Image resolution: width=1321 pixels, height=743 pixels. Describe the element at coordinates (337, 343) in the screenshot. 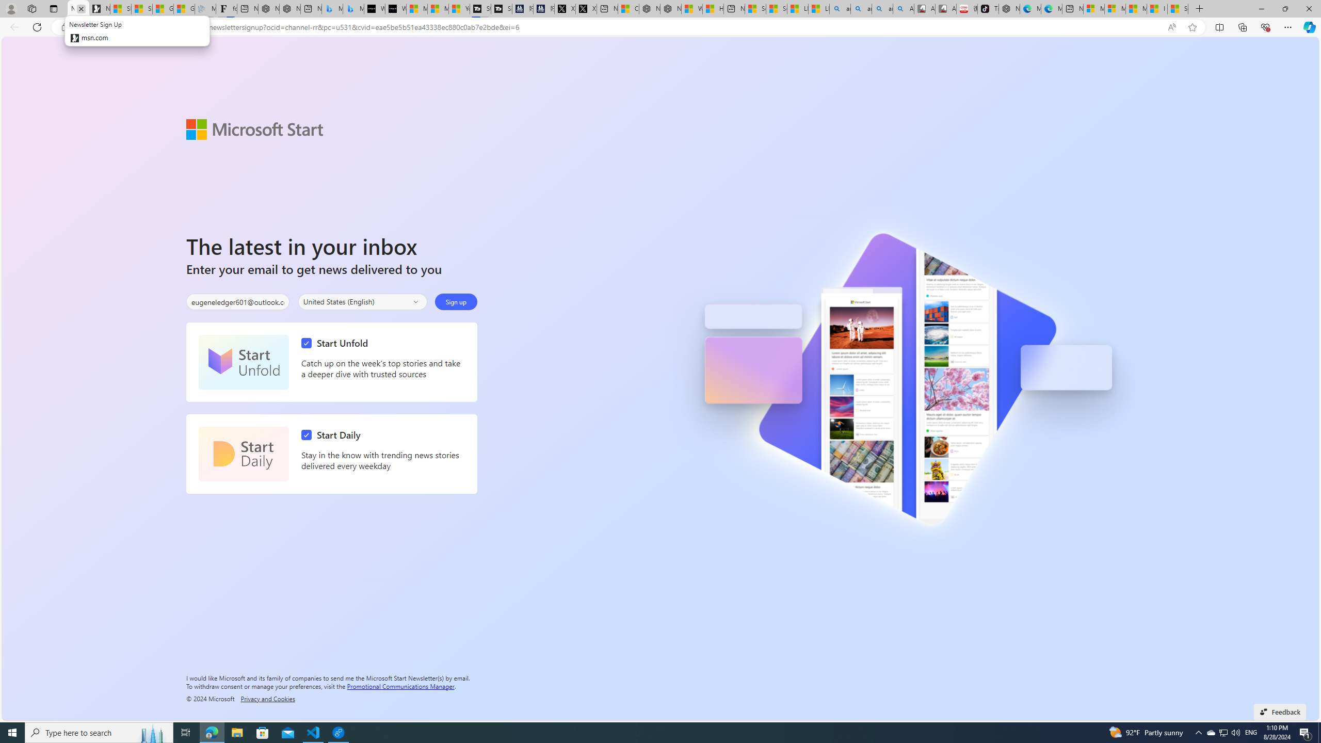

I see `Start Unfold` at that location.